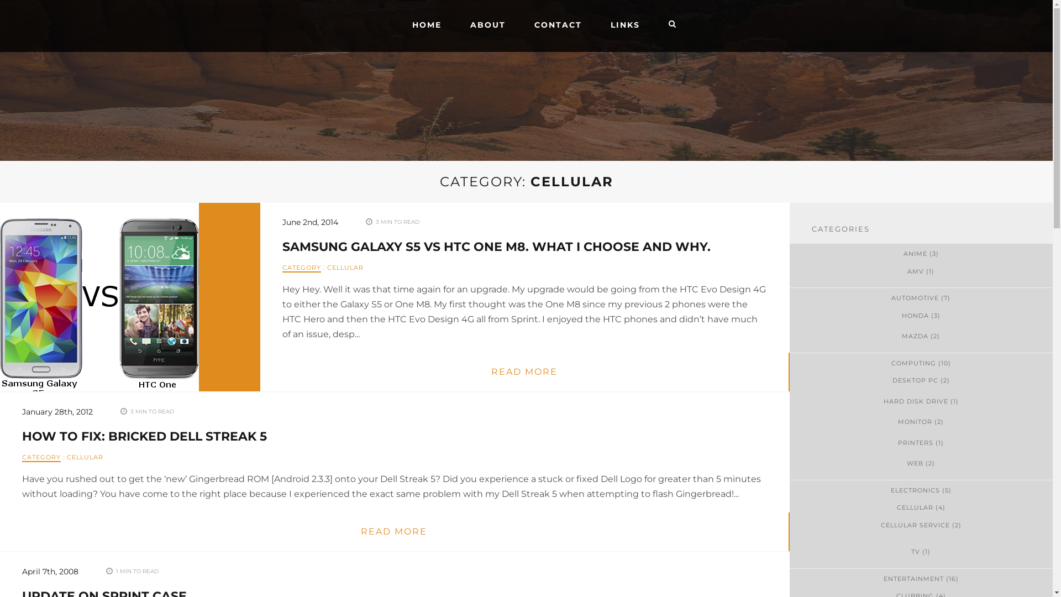 The width and height of the screenshot is (1061, 597). Describe the element at coordinates (915, 336) in the screenshot. I see `MAZDA` at that location.